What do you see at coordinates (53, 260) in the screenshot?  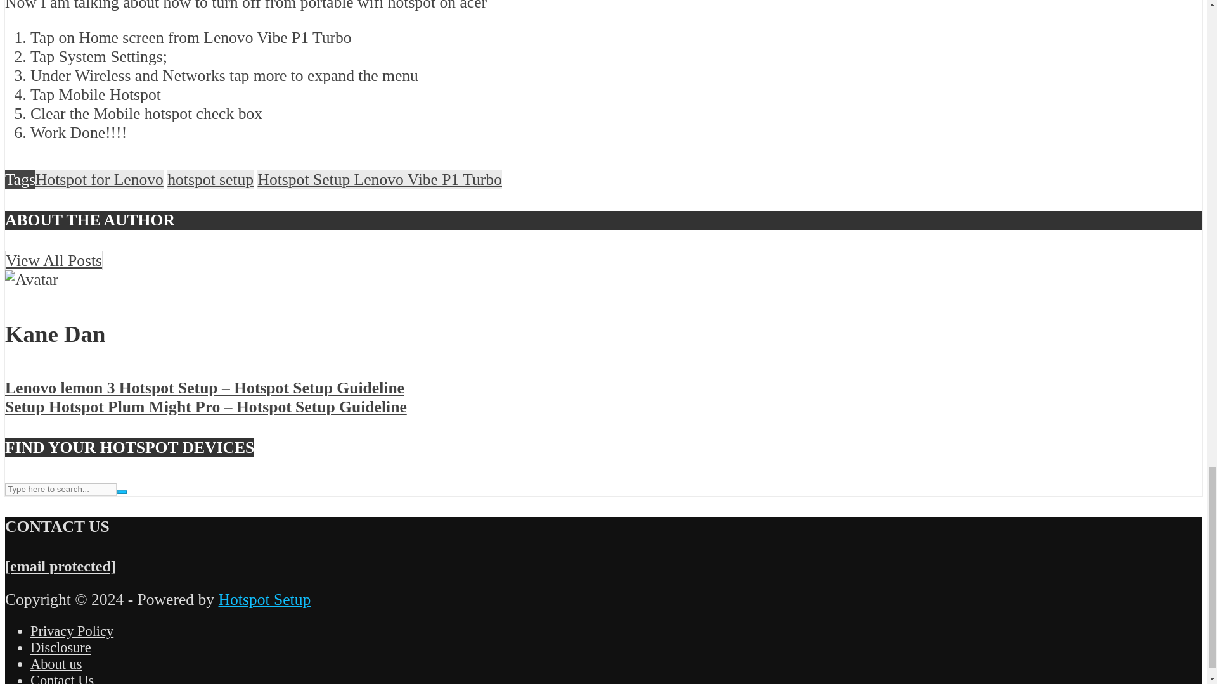 I see `View All Posts` at bounding box center [53, 260].